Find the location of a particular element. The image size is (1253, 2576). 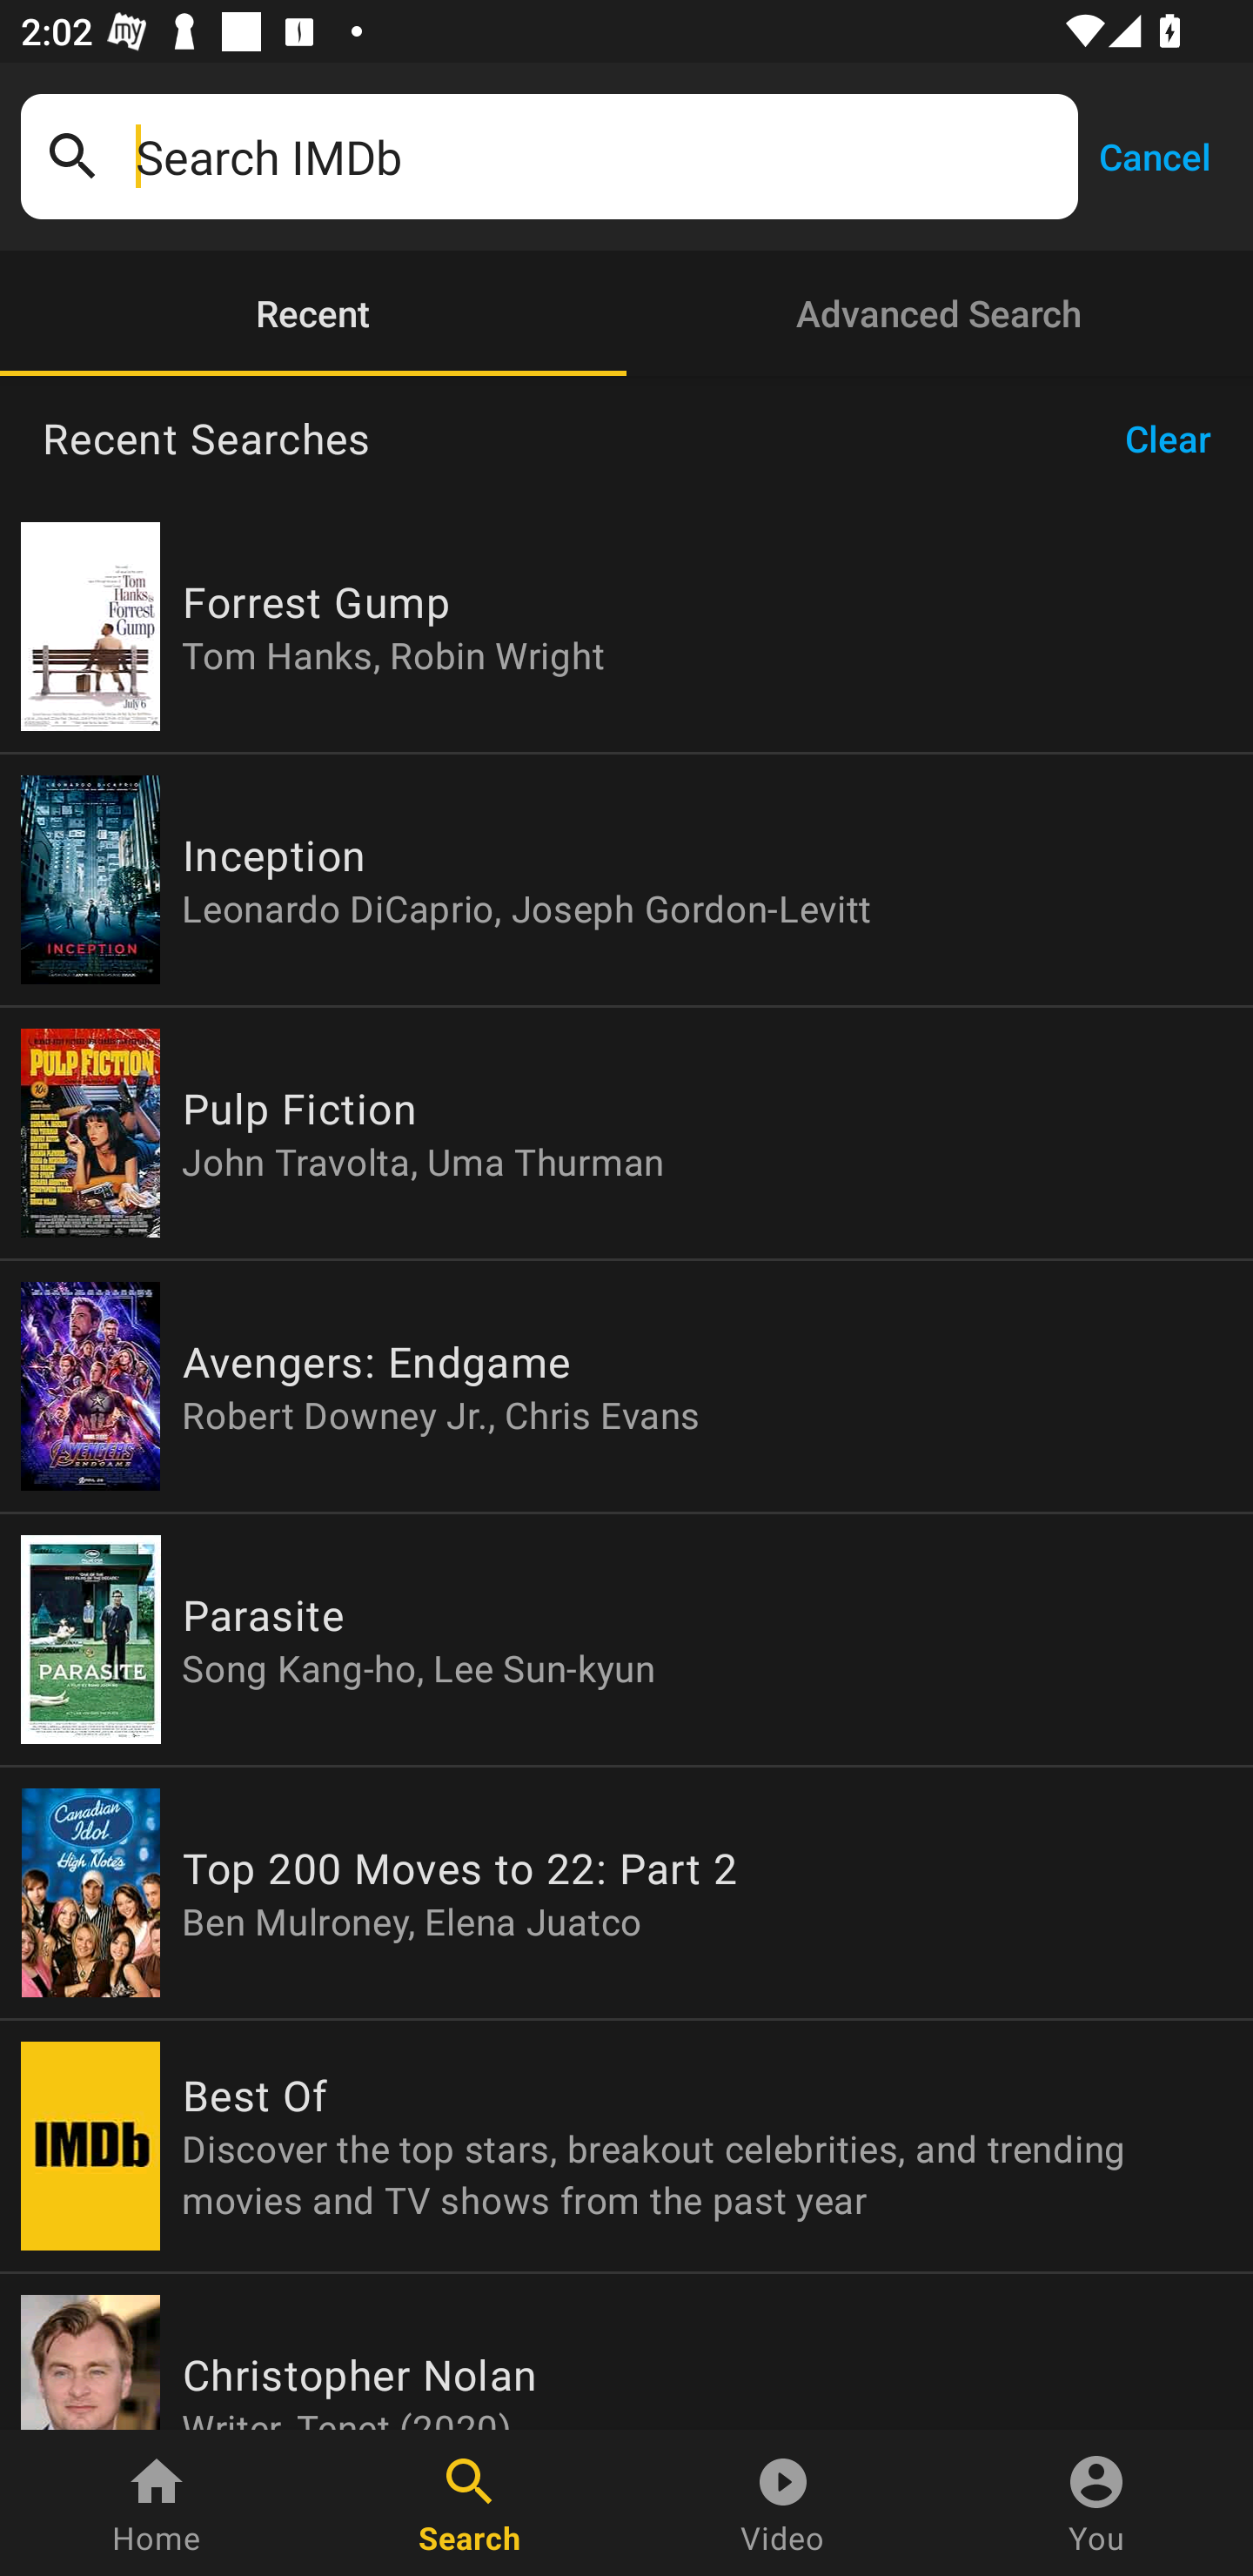

Home is located at coordinates (157, 2503).